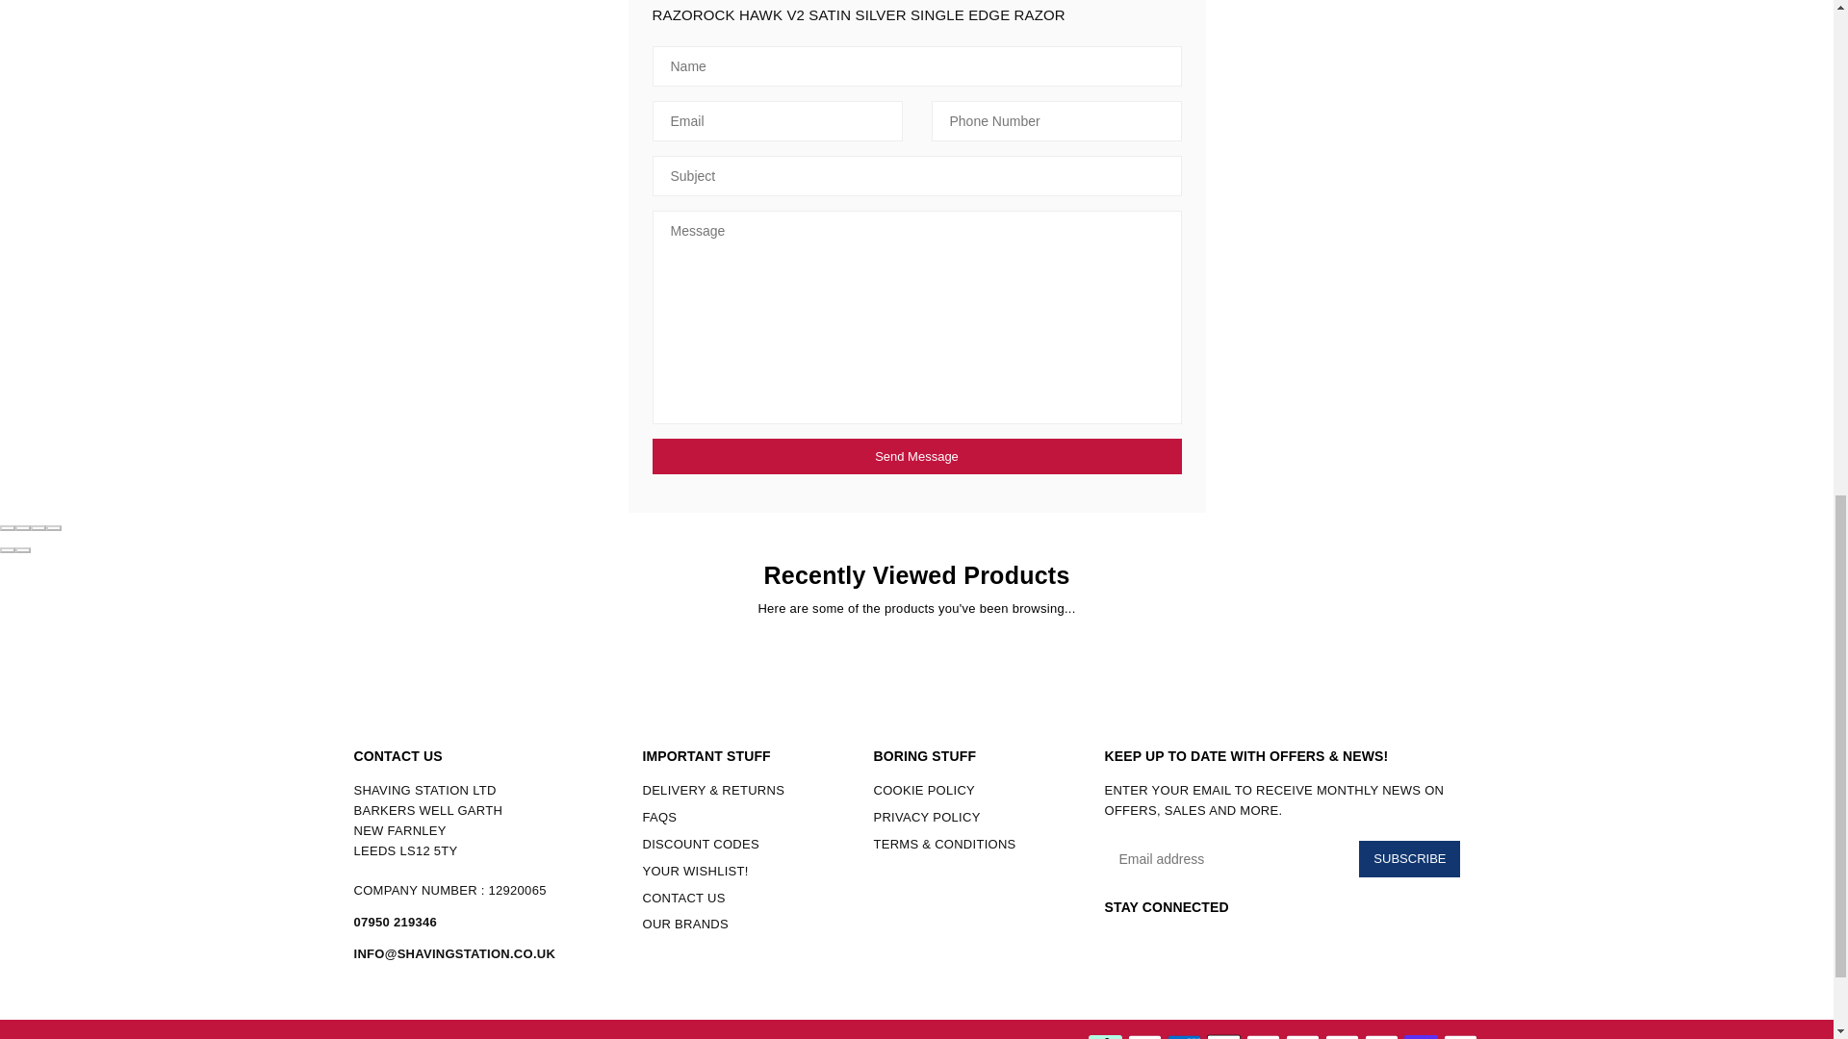  What do you see at coordinates (1302, 1036) in the screenshot?
I see `MAESTRO` at bounding box center [1302, 1036].